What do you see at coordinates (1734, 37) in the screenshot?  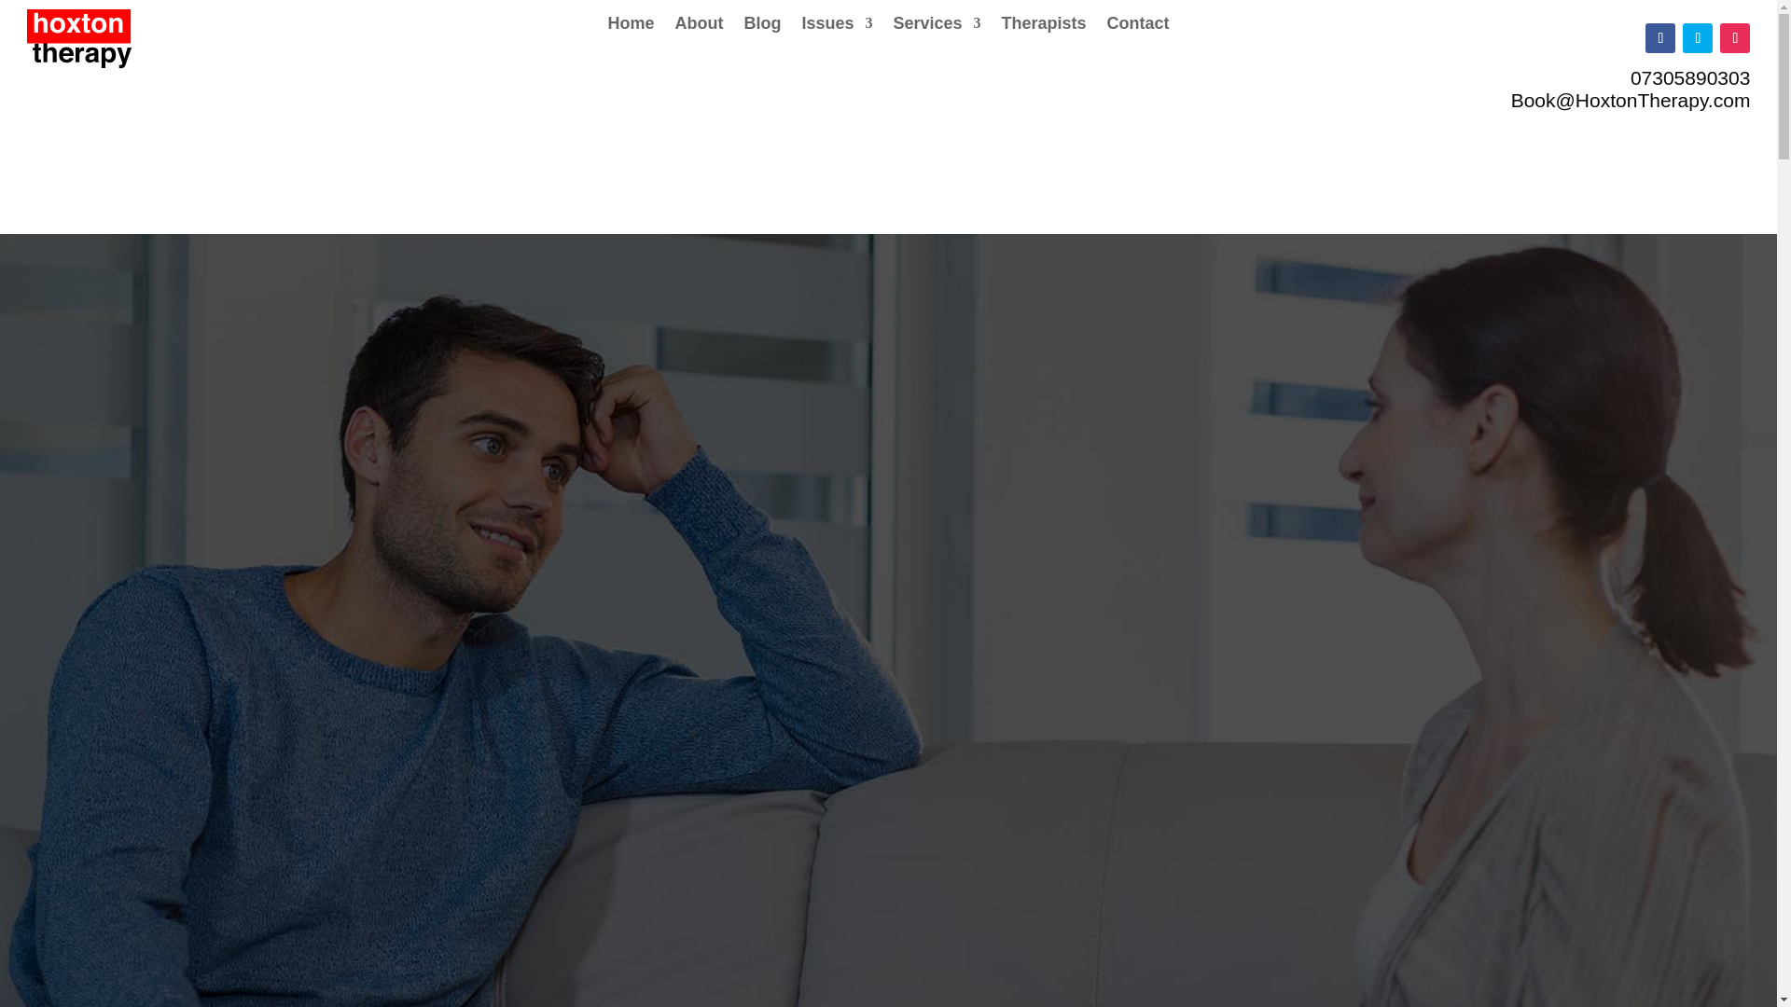 I see `Follow on Instagram` at bounding box center [1734, 37].